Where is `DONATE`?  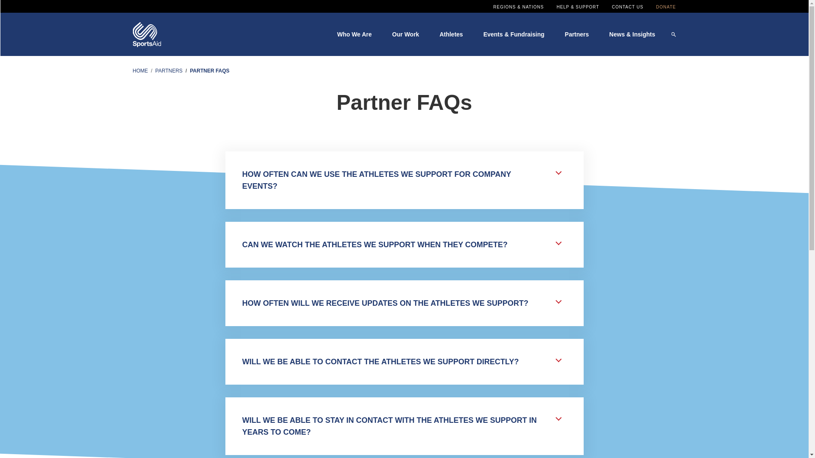
DONATE is located at coordinates (666, 7).